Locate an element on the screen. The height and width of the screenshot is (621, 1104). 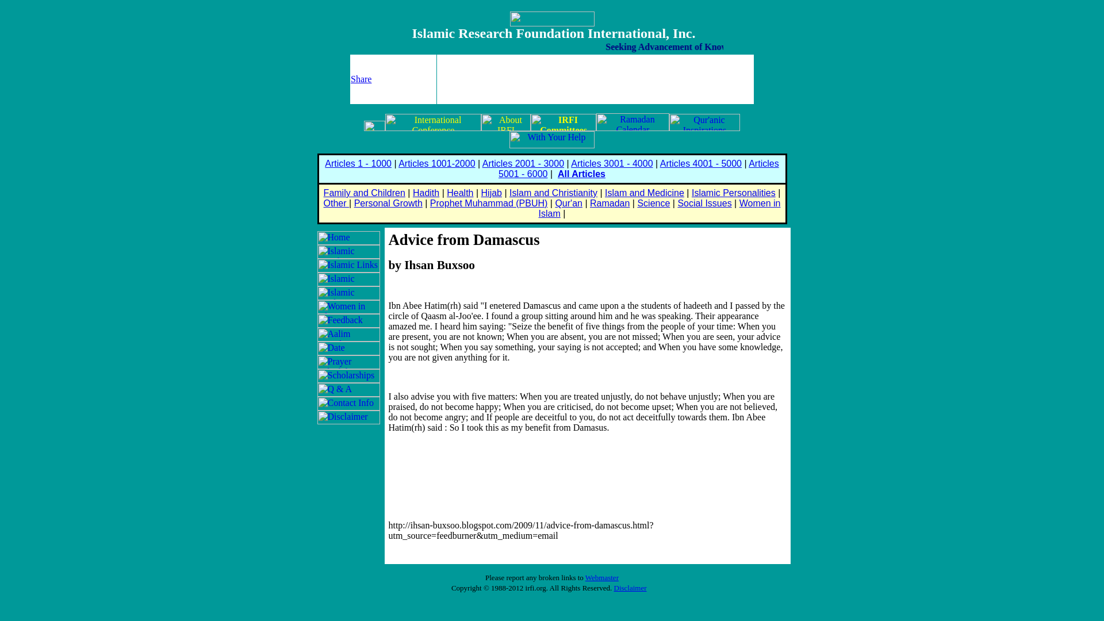
Family and Children is located at coordinates (364, 193).